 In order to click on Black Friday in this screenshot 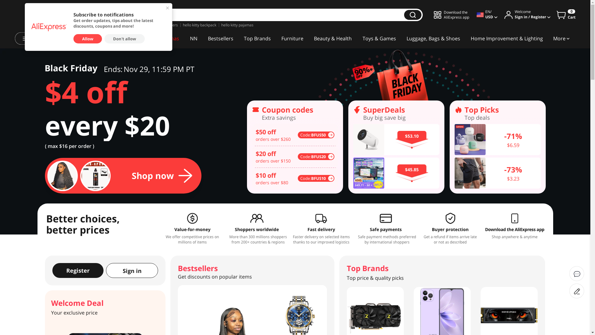, I will do `click(116, 38)`.